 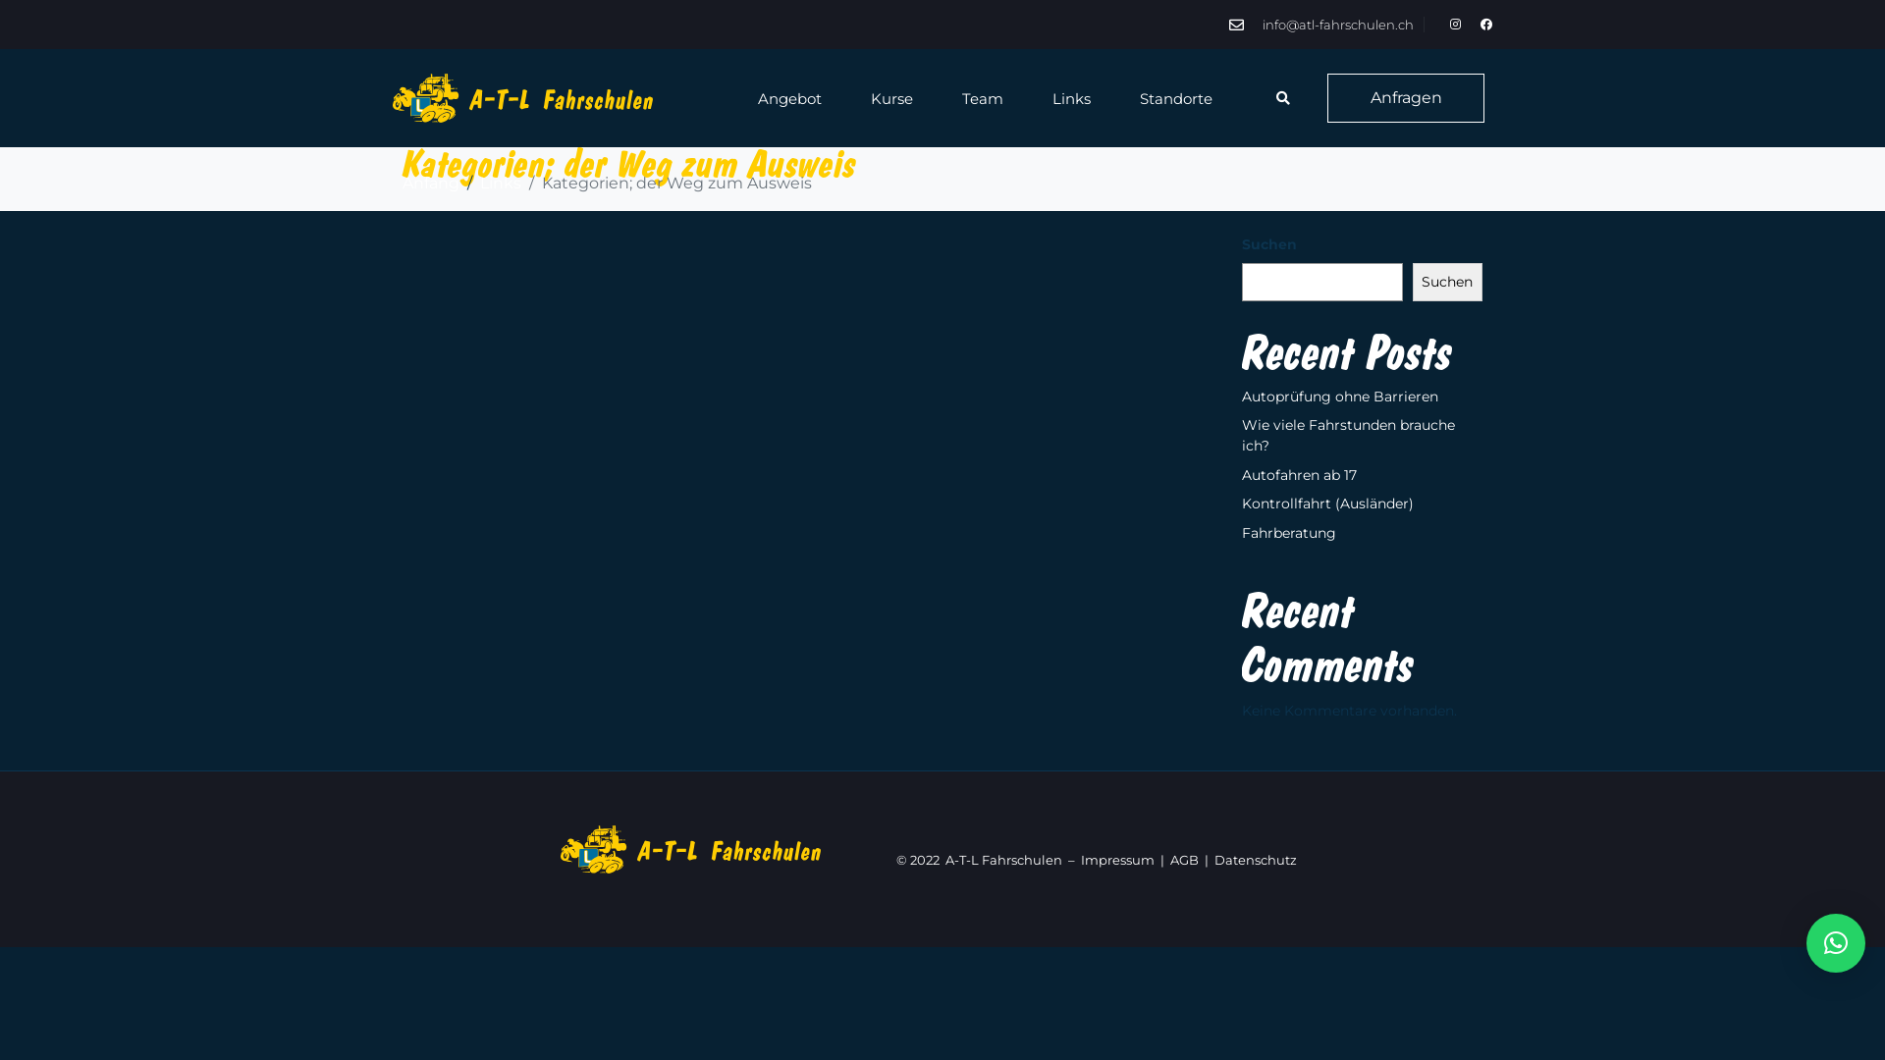 What do you see at coordinates (1321, 26) in the screenshot?
I see `info@atl-fahrschulen.ch` at bounding box center [1321, 26].